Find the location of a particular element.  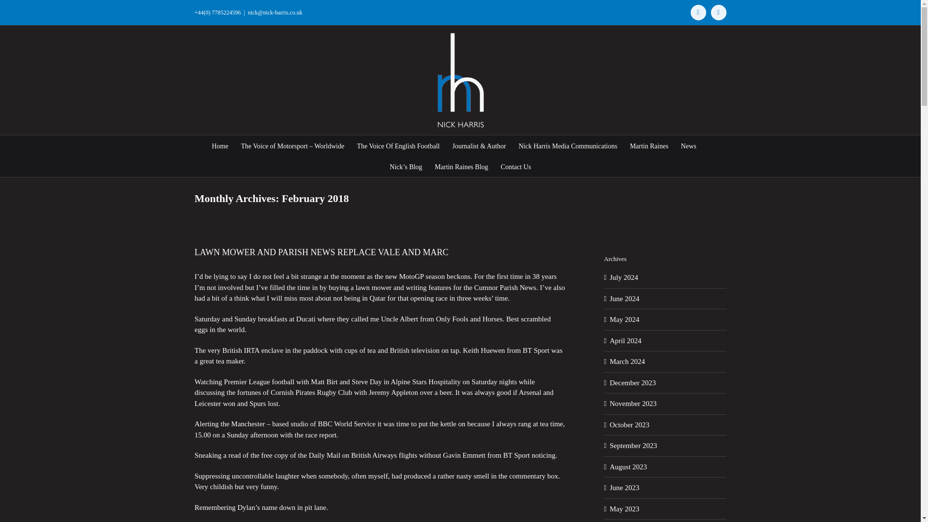

Martin Raines is located at coordinates (649, 145).